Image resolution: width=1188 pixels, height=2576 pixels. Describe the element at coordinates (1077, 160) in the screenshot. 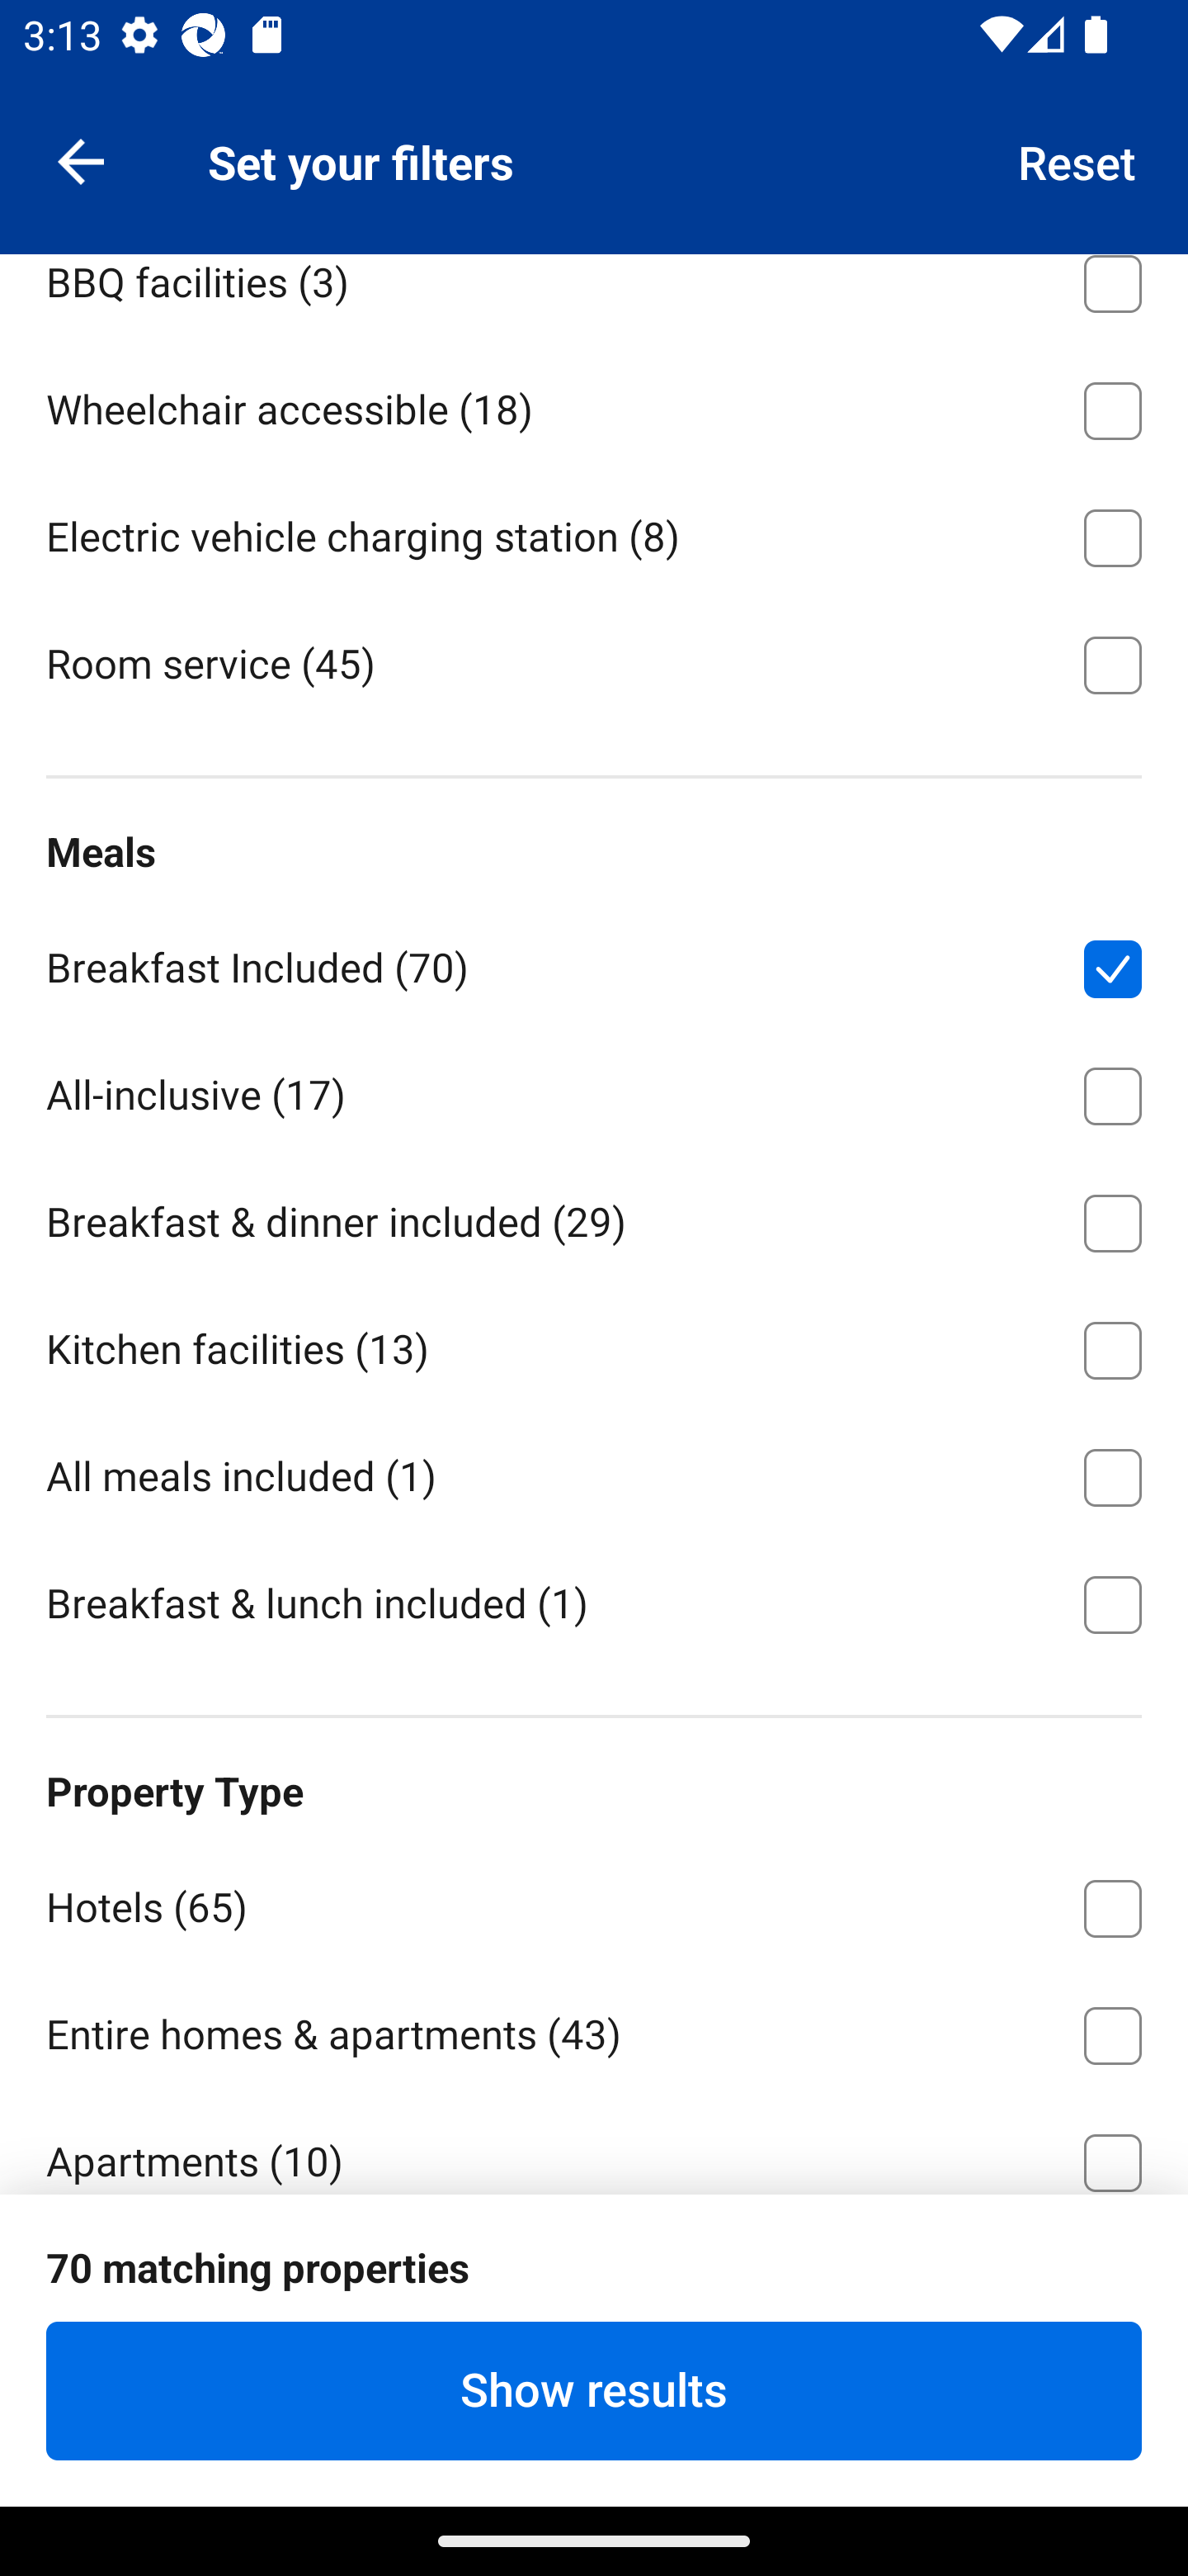

I see `Reset` at that location.